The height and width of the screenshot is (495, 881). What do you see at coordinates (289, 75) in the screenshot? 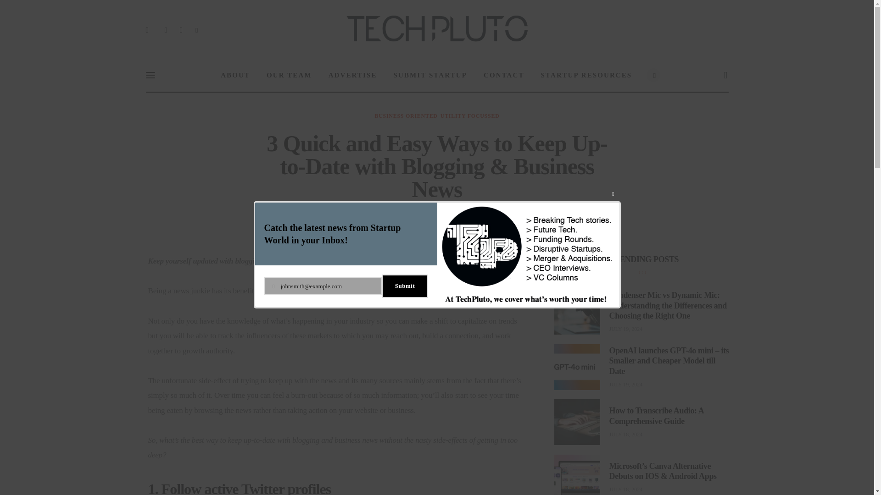
I see `OUR TEAM` at bounding box center [289, 75].